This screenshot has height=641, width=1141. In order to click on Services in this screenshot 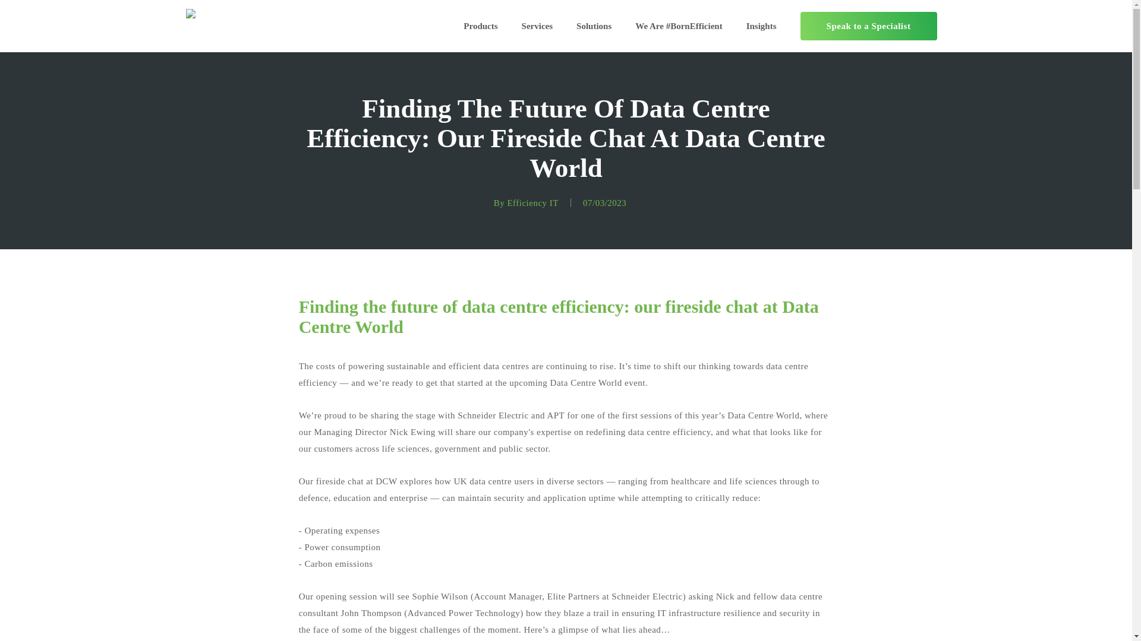, I will do `click(537, 26)`.